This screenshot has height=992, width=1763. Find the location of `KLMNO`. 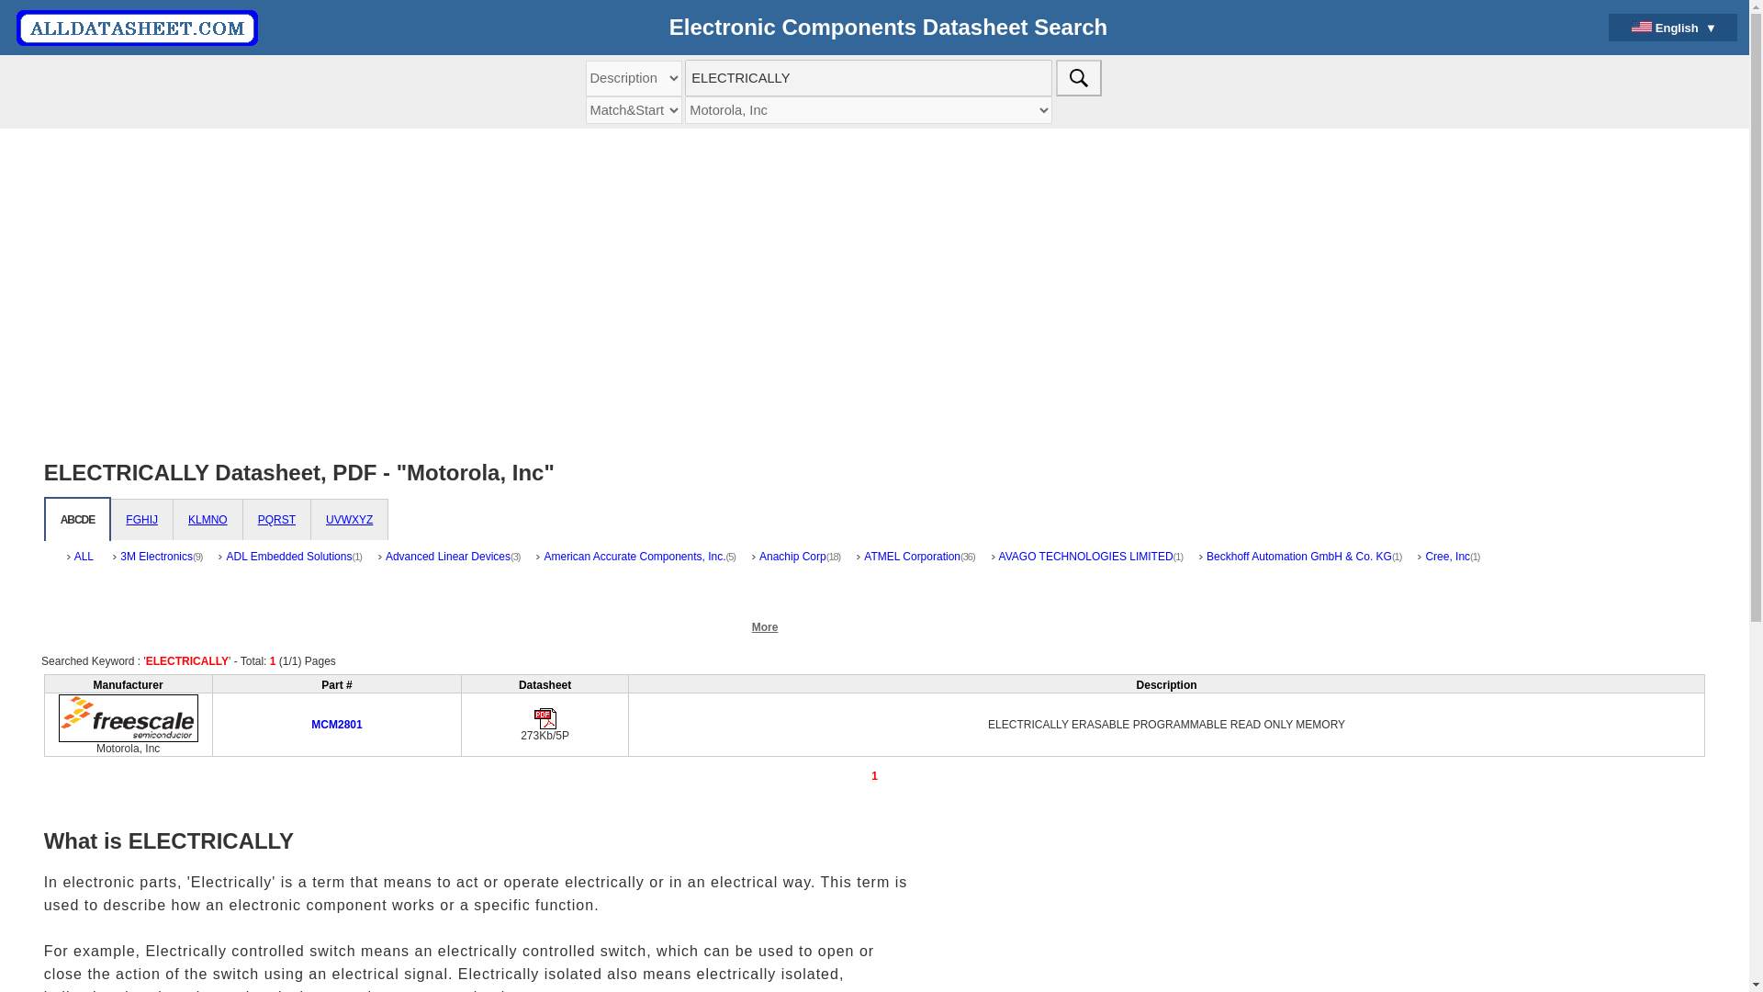

KLMNO is located at coordinates (208, 520).